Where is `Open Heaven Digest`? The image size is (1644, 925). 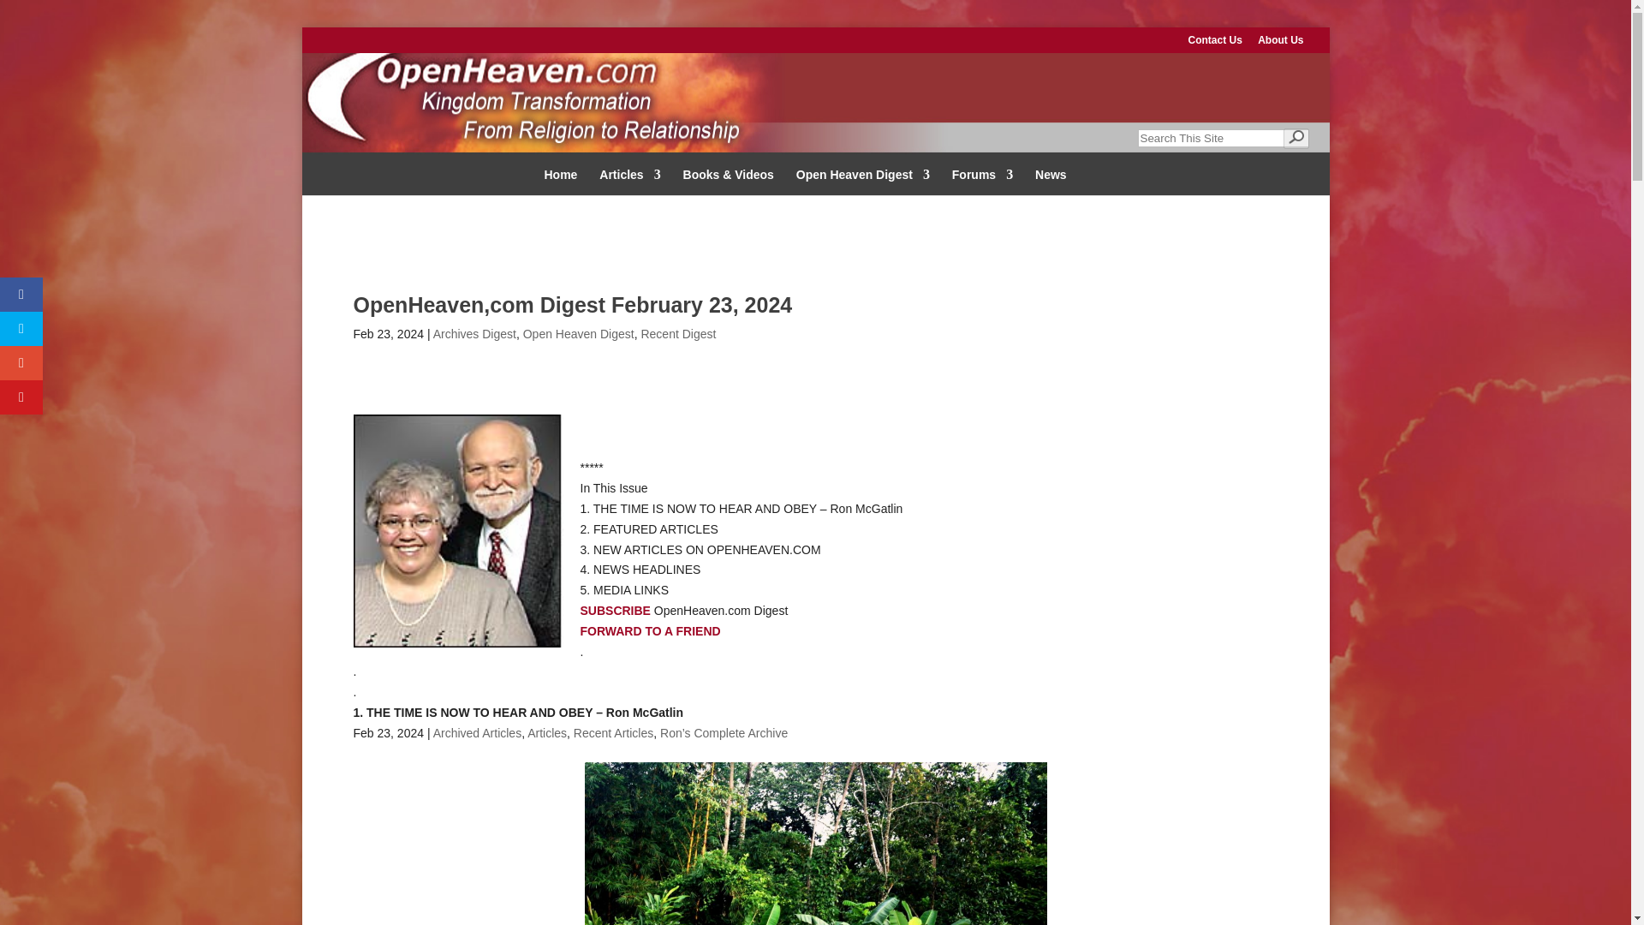 Open Heaven Digest is located at coordinates (863, 176).